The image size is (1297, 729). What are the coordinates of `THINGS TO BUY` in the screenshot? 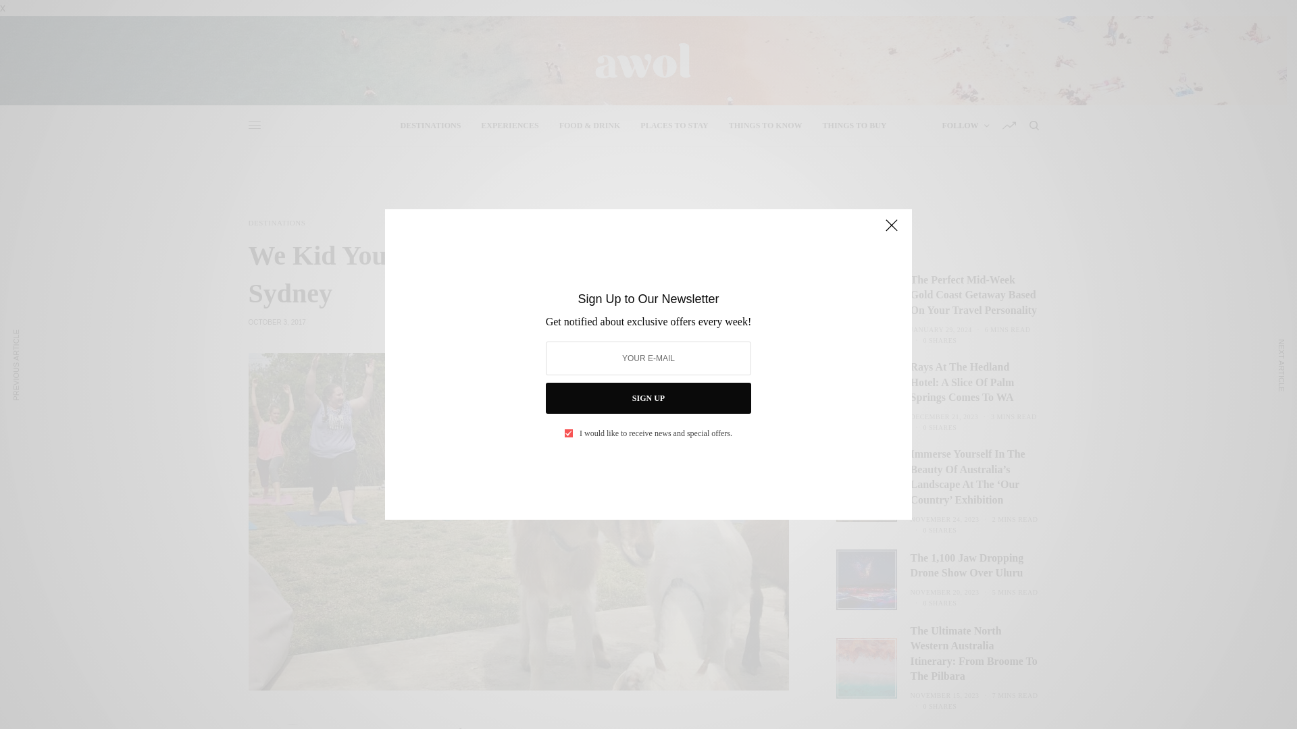 It's located at (855, 126).